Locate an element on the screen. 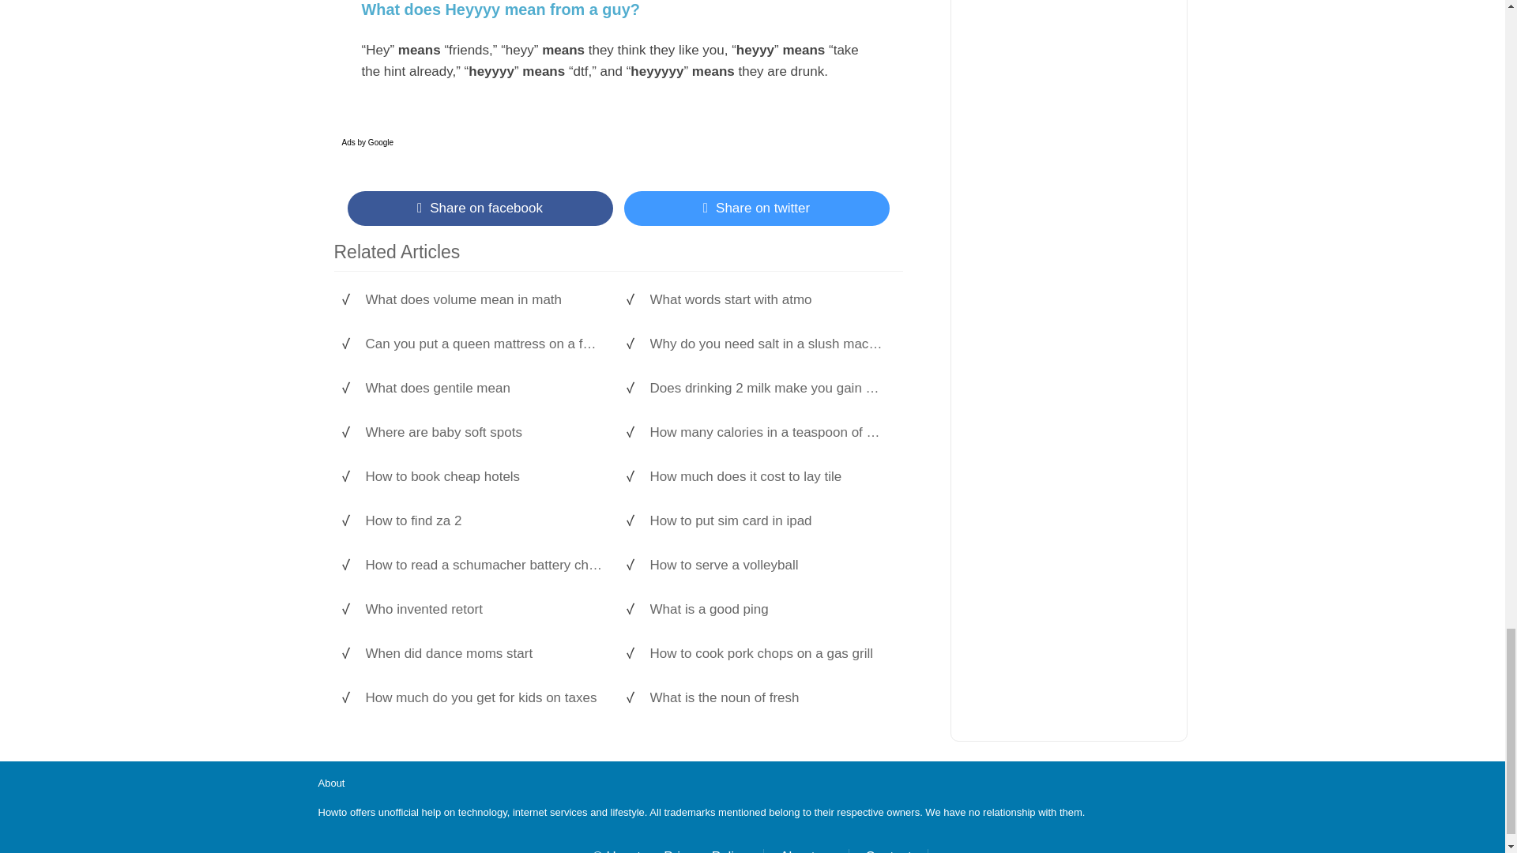 Image resolution: width=1517 pixels, height=853 pixels. What does volume mean in math is located at coordinates (484, 300).